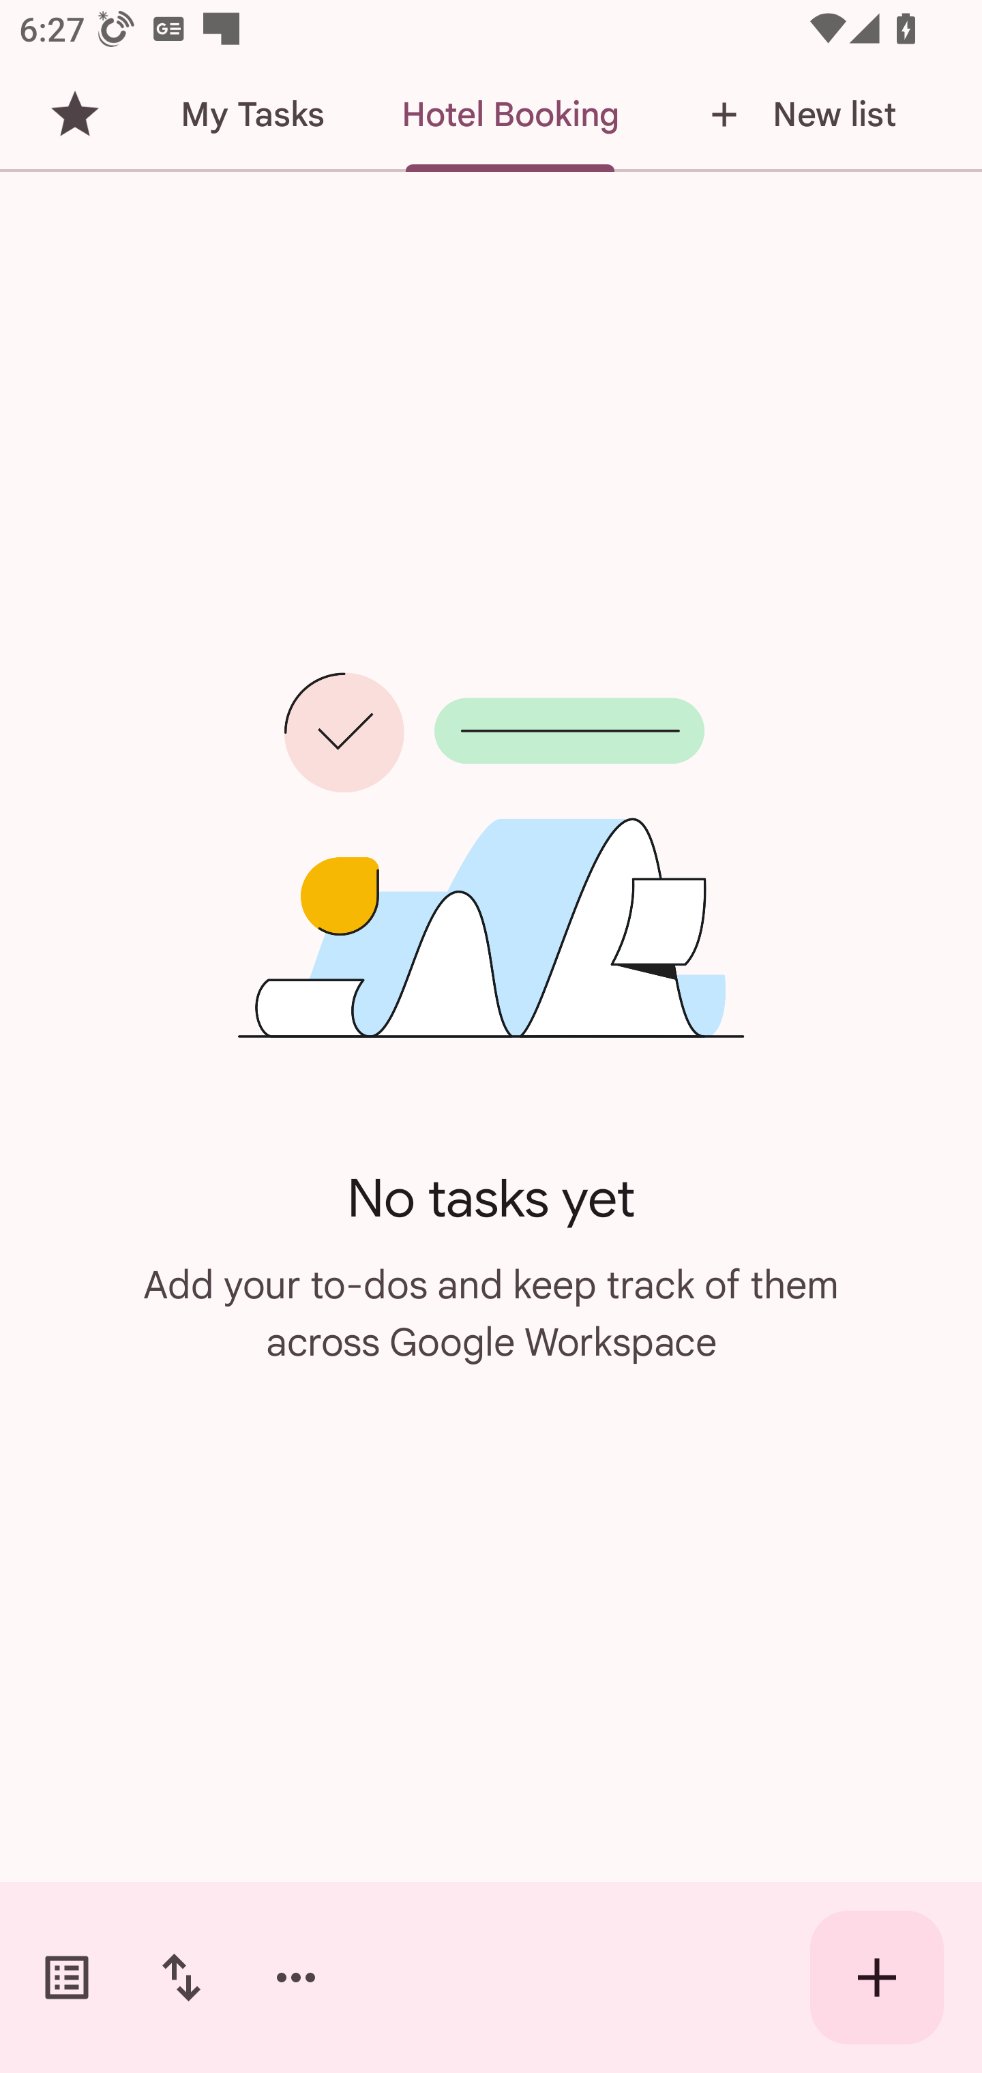  What do you see at coordinates (74, 115) in the screenshot?
I see `Starred` at bounding box center [74, 115].